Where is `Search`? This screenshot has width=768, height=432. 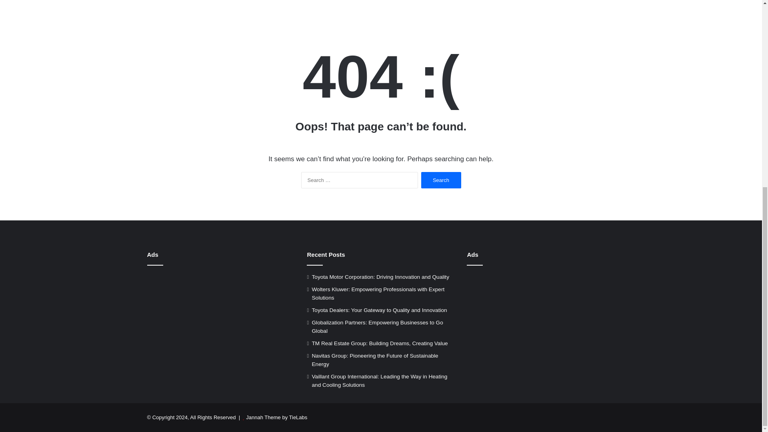
Search is located at coordinates (441, 180).